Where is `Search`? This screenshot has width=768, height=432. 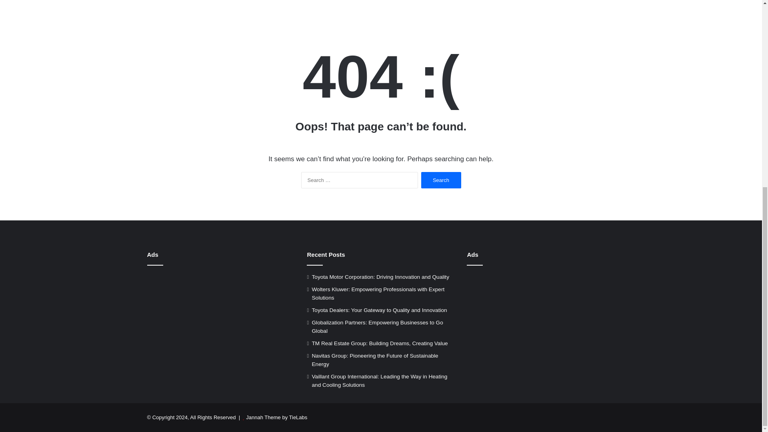
Search is located at coordinates (441, 180).